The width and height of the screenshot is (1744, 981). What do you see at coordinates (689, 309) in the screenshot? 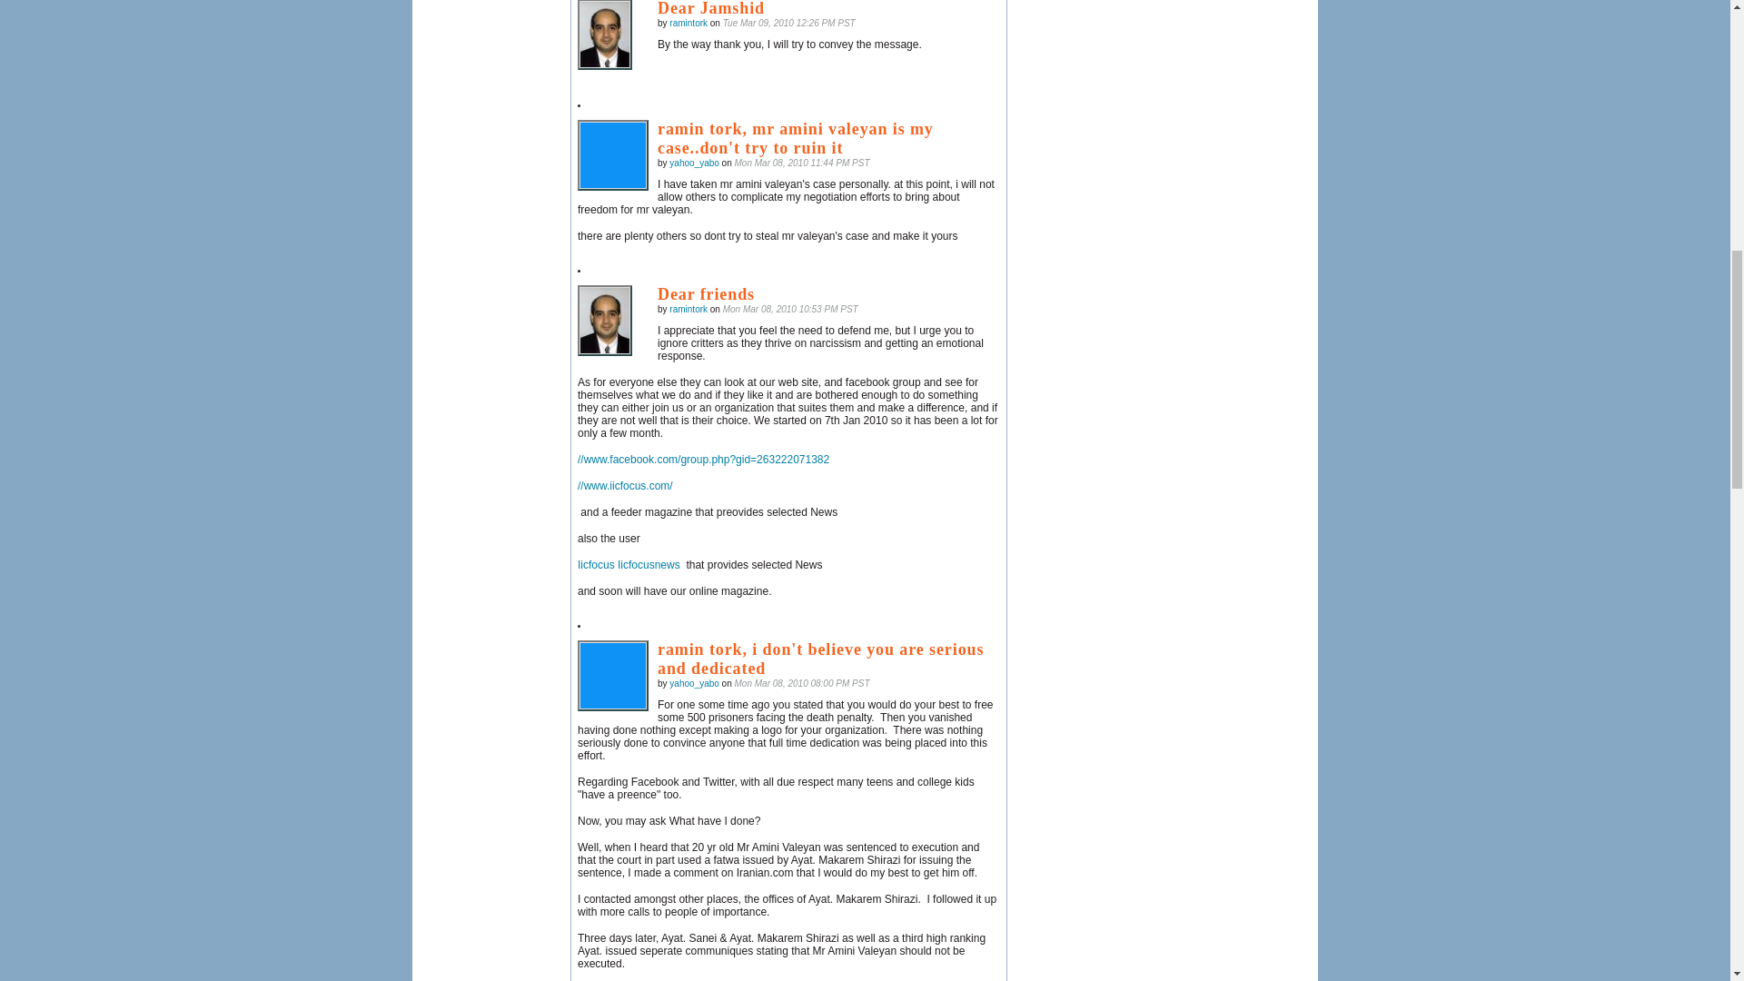
I see `View user profile.` at bounding box center [689, 309].